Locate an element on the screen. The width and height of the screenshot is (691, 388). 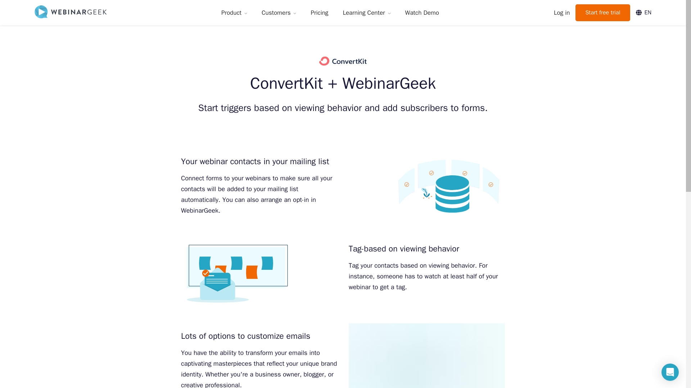
Customers is located at coordinates (279, 13).